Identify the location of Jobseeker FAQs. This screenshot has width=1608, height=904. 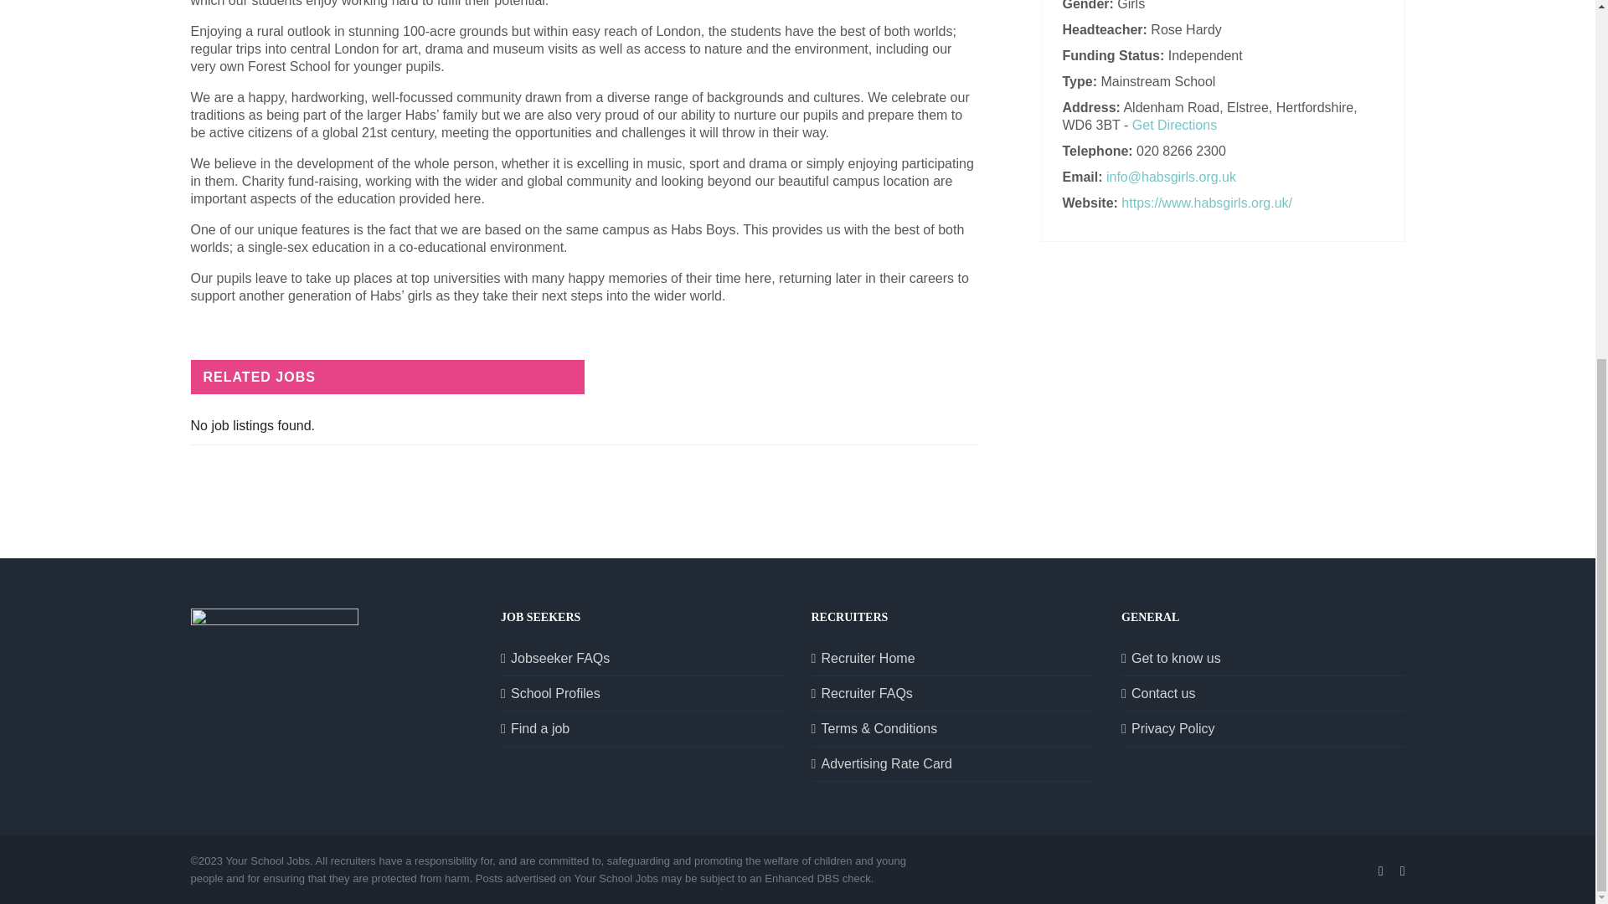
(643, 658).